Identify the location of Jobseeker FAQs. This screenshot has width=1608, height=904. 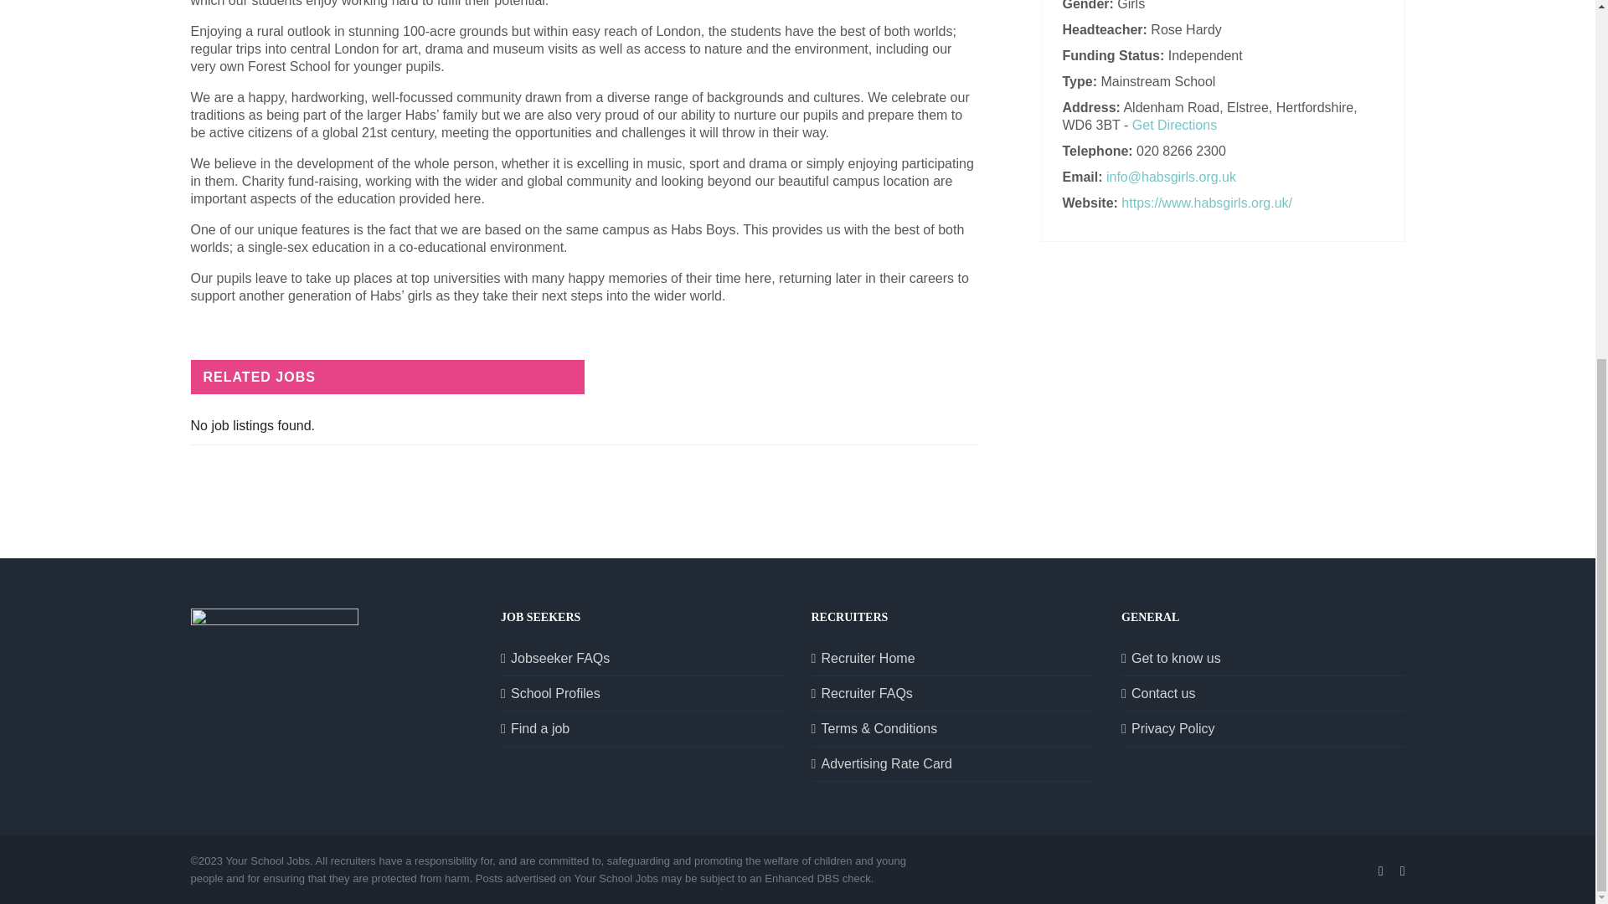
(643, 658).